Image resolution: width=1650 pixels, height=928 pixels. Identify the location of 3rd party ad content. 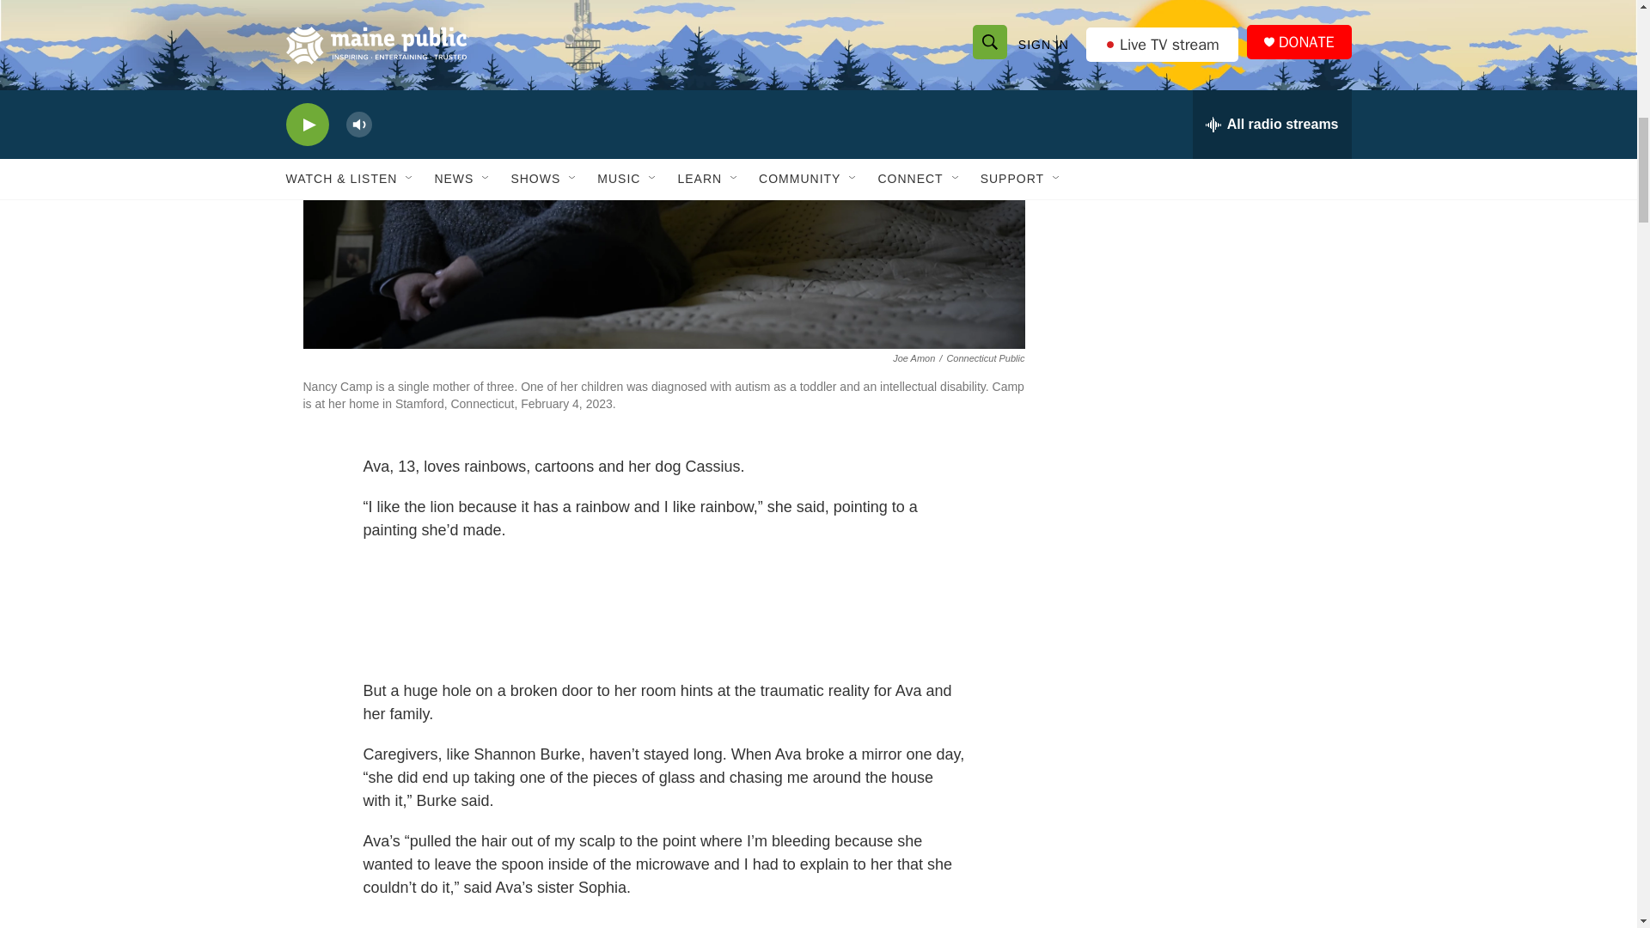
(663, 610).